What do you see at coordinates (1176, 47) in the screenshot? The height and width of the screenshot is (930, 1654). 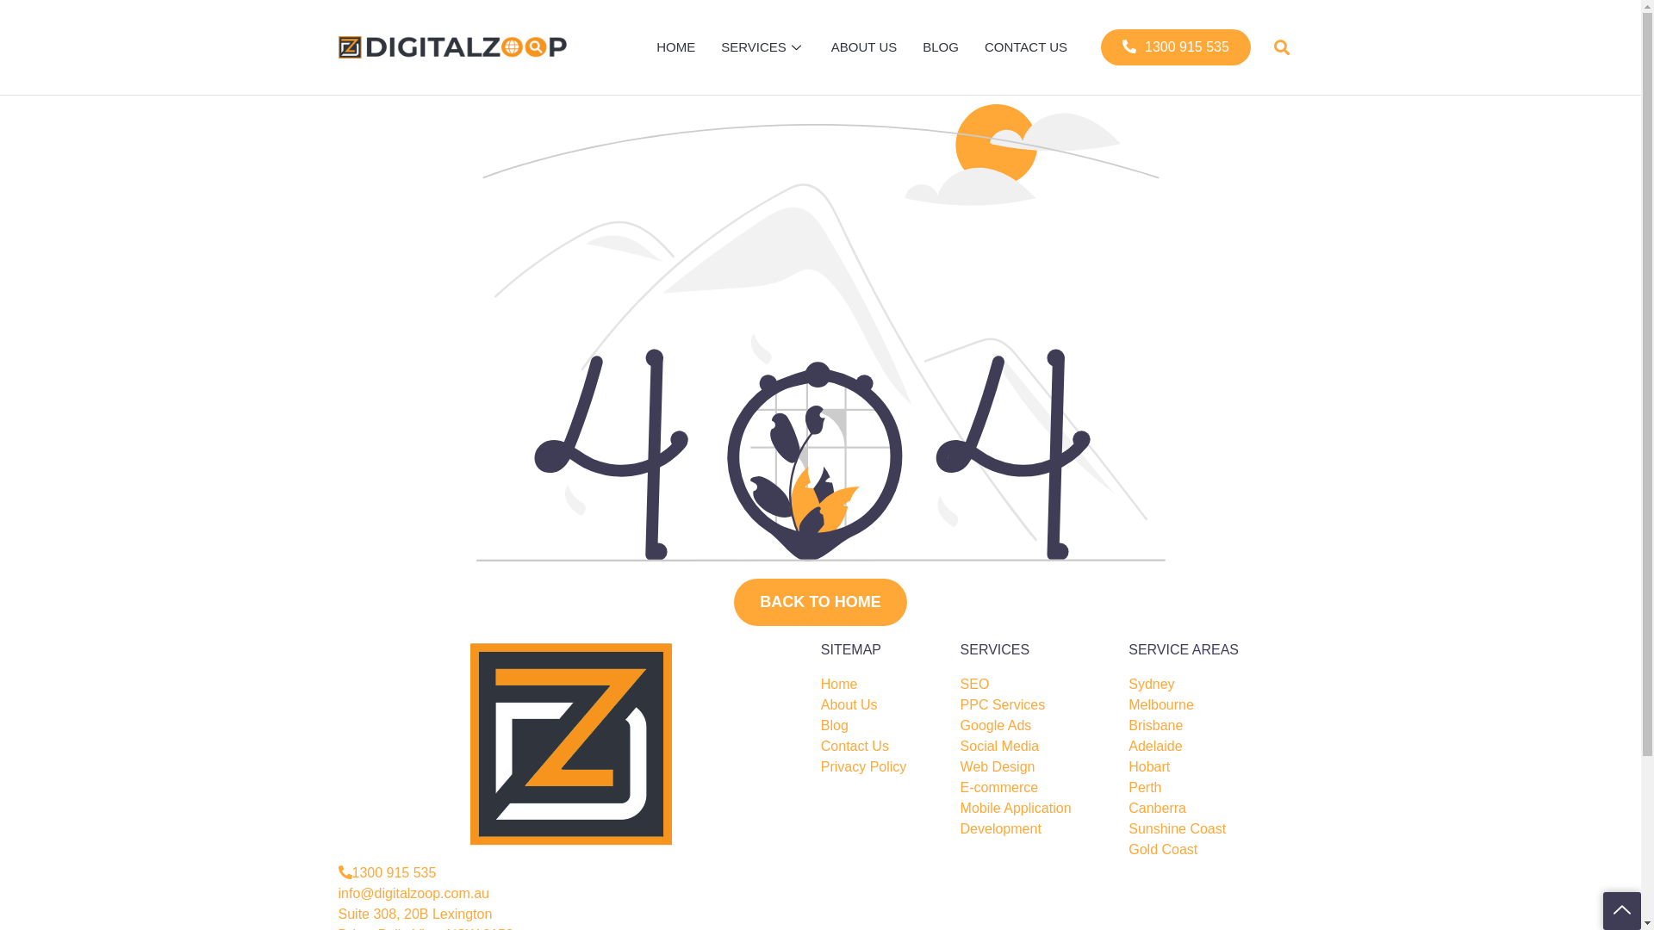 I see `1300 915 535` at bounding box center [1176, 47].